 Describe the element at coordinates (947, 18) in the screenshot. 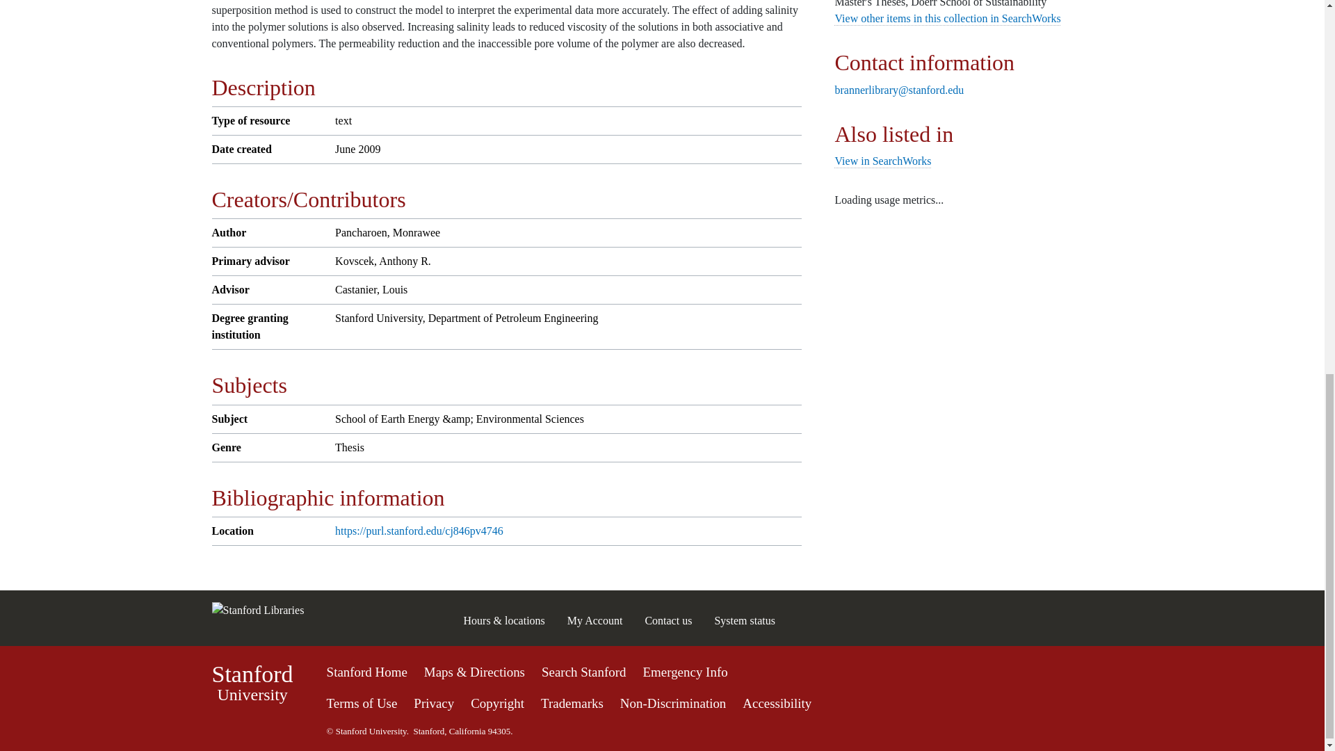

I see `View other items in this collection in SearchWorks` at that location.